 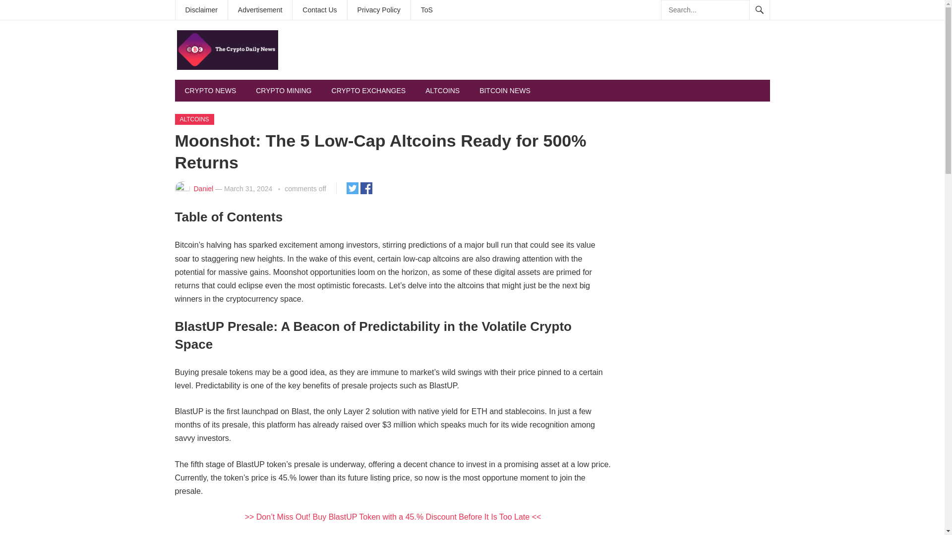 I want to click on Daniel, so click(x=203, y=188).